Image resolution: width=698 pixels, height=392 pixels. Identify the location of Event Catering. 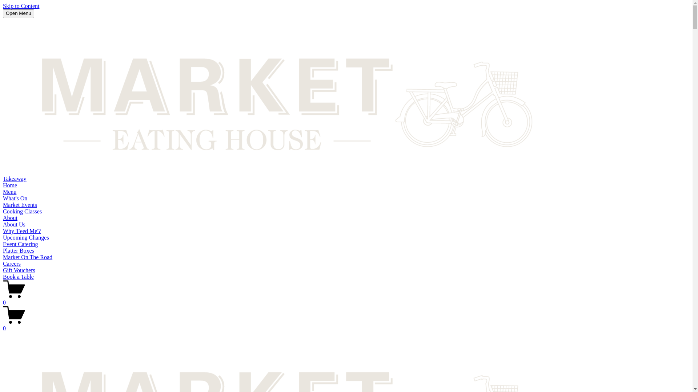
(20, 244).